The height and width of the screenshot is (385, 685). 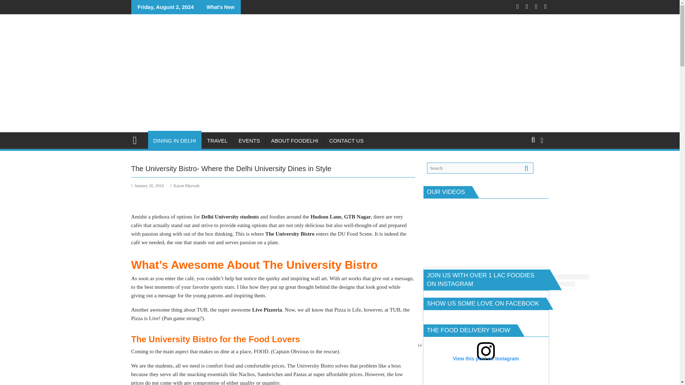 What do you see at coordinates (138, 139) in the screenshot?
I see `FOODelhi- India's Own Food and Travel Blog` at bounding box center [138, 139].